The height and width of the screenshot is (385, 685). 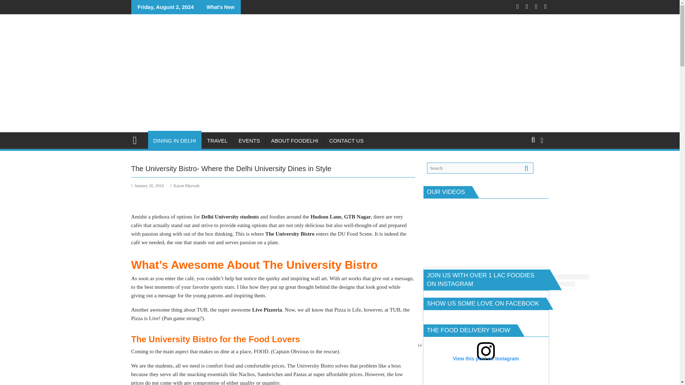 What do you see at coordinates (138, 139) in the screenshot?
I see `FOODelhi- India's Own Food and Travel Blog` at bounding box center [138, 139].